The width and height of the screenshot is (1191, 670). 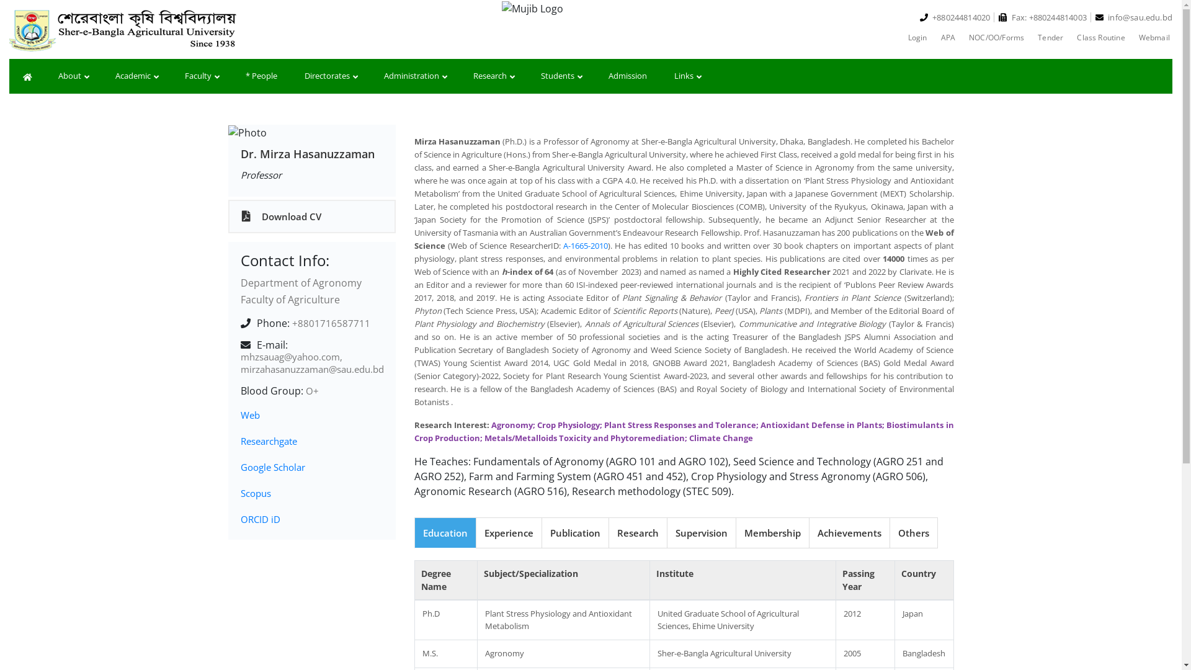 I want to click on Publication, so click(x=574, y=534).